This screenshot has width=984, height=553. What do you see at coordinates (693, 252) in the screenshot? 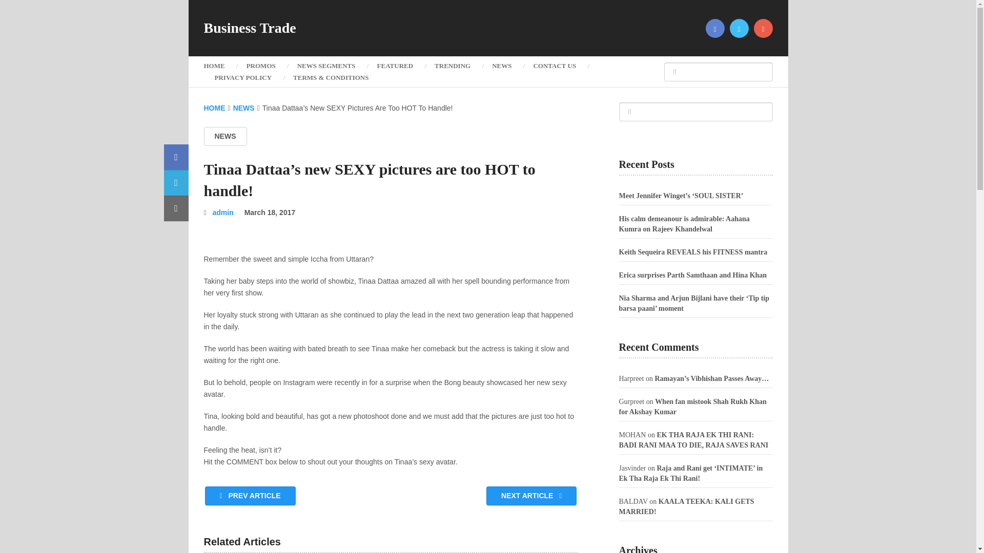
I see `Keith Sequeira REVEALS his FITNESS mantra` at bounding box center [693, 252].